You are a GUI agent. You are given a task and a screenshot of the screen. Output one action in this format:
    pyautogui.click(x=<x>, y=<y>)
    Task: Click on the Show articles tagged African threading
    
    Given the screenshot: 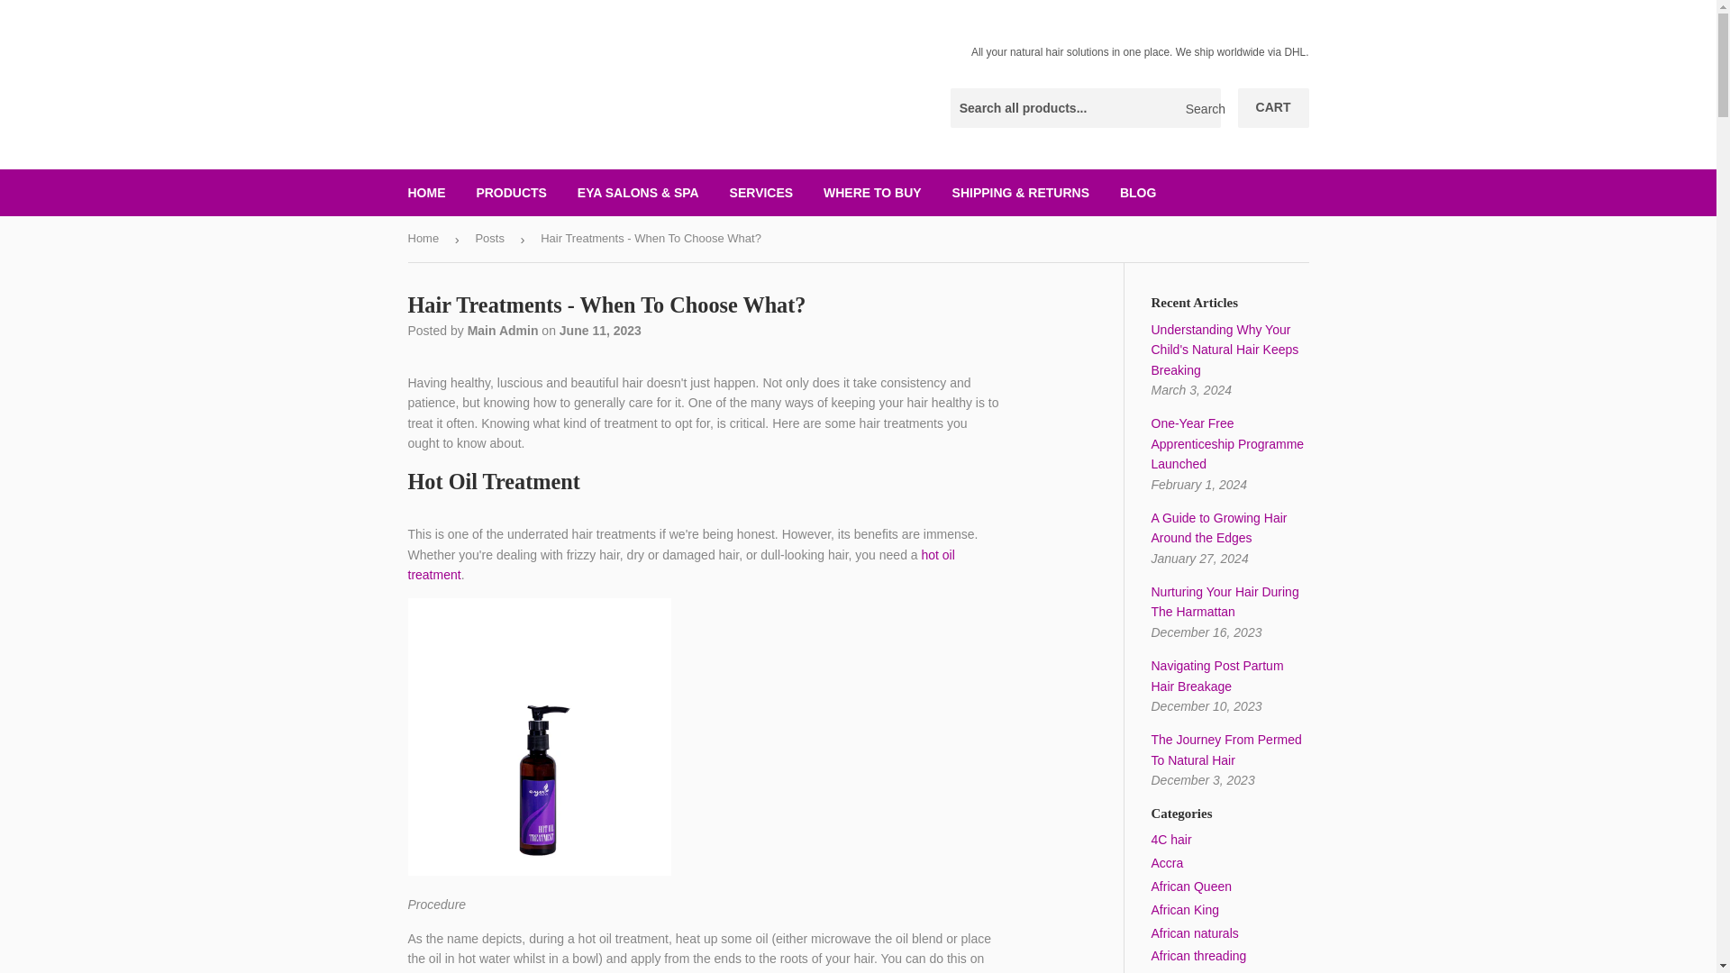 What is the action you would take?
    pyautogui.click(x=1199, y=956)
    